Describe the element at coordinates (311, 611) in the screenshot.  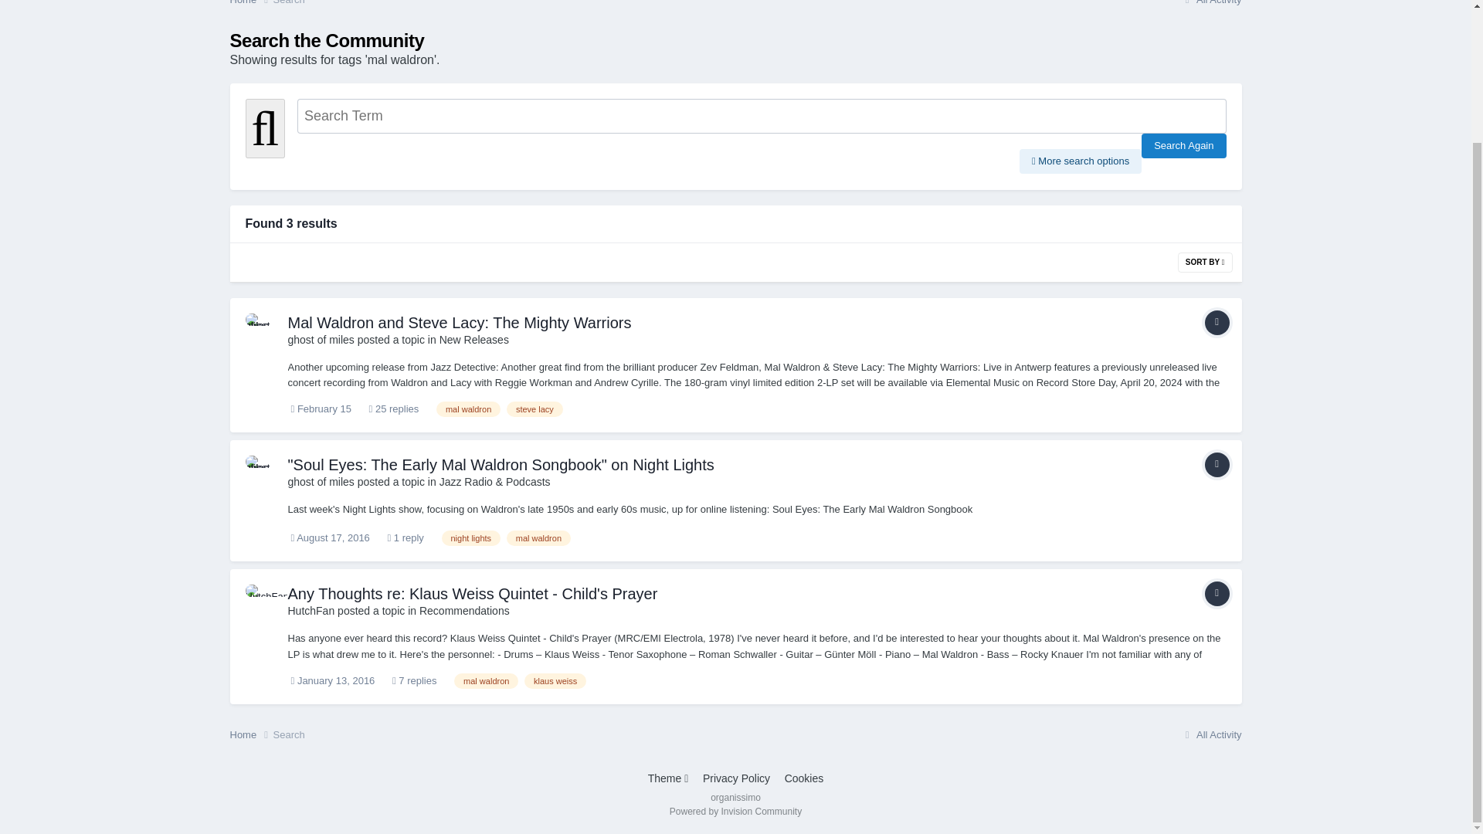
I see `Go to HutchFan's profile` at that location.